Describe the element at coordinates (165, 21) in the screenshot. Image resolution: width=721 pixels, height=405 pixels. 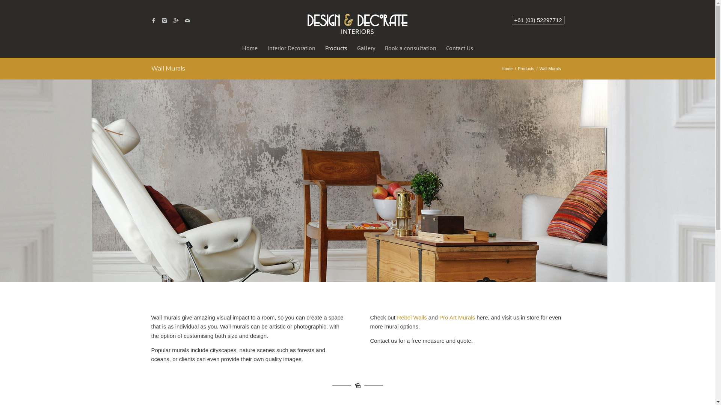
I see `Instagram` at that location.